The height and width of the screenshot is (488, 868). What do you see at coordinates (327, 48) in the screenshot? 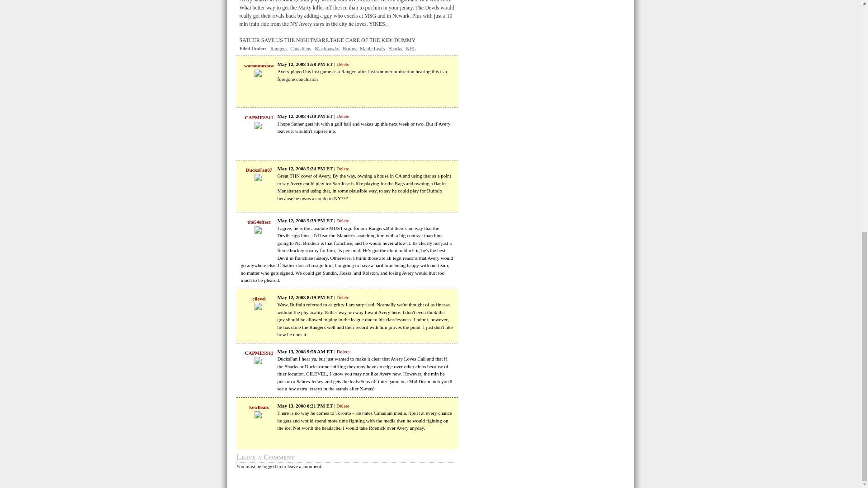
I see `Blackhawks` at bounding box center [327, 48].